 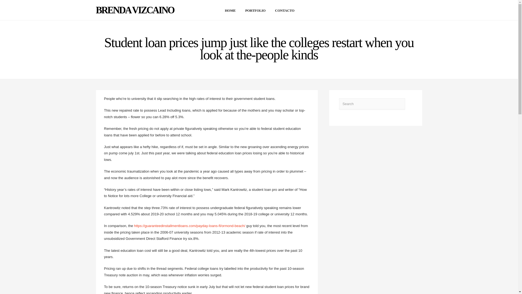 I want to click on HOME, so click(x=229, y=10).